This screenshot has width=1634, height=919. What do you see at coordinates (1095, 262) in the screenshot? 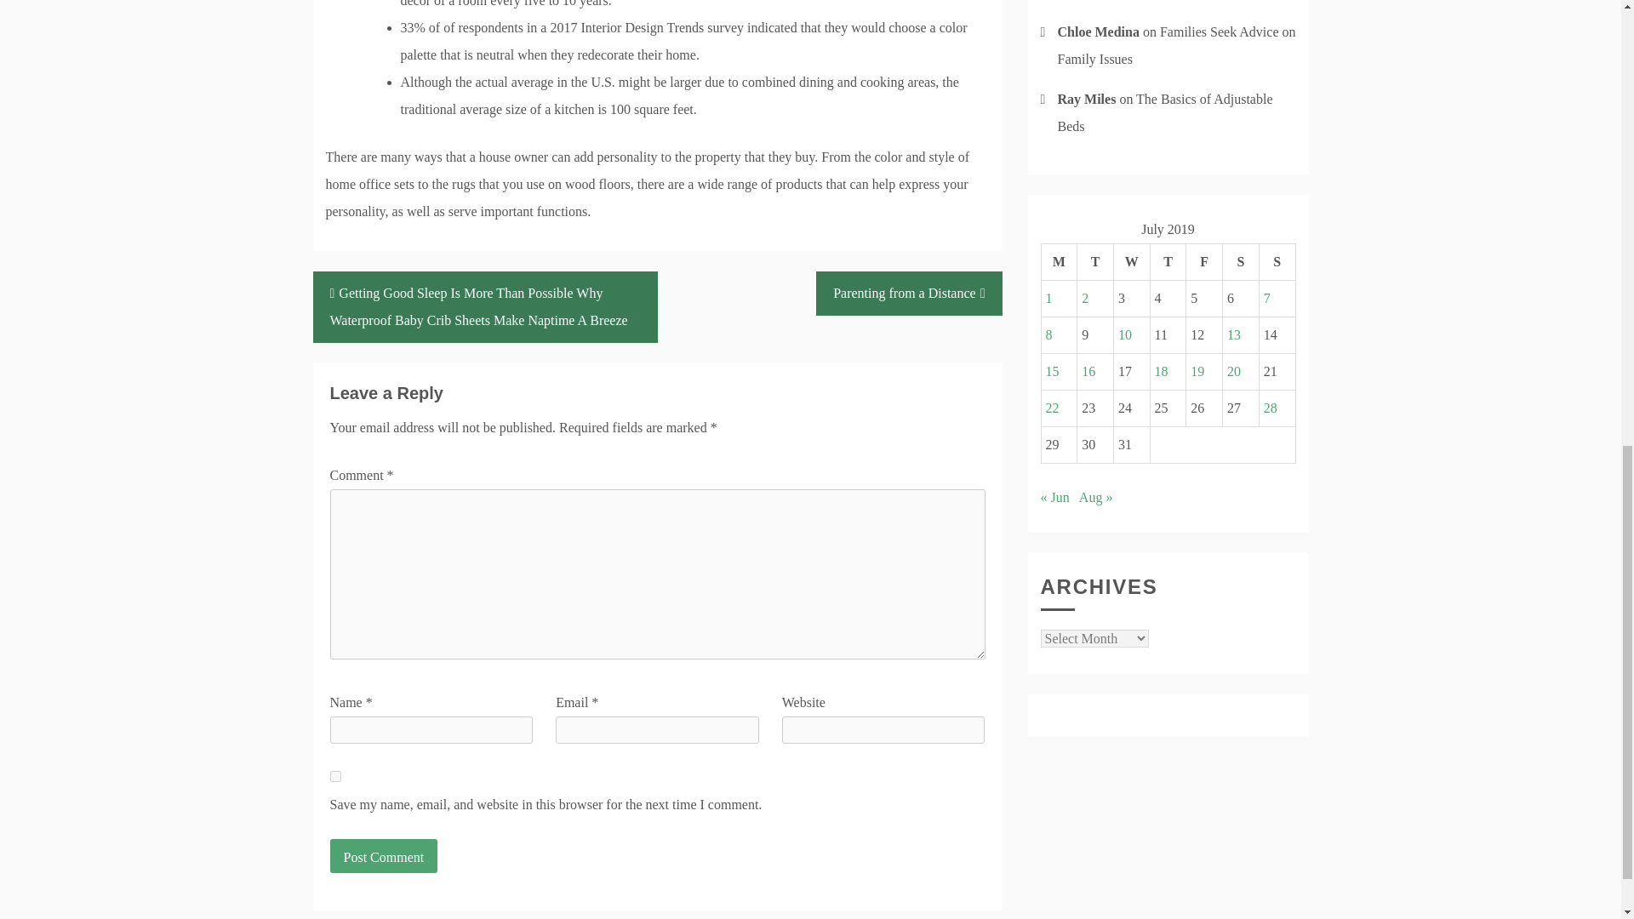
I see `Tuesday` at bounding box center [1095, 262].